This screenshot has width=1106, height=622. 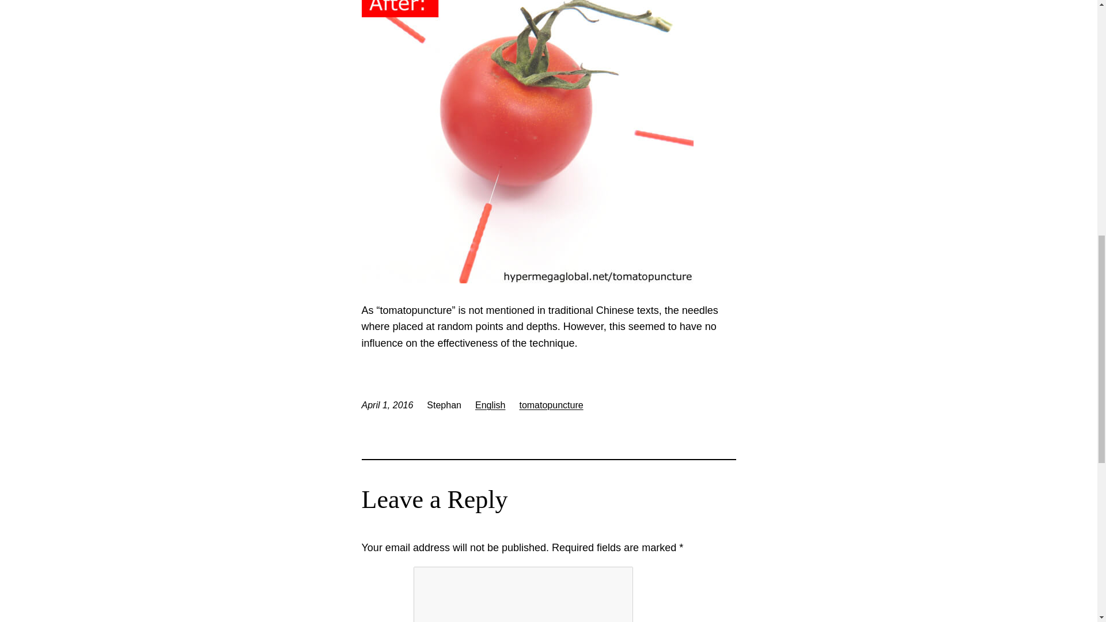 I want to click on English, so click(x=490, y=405).